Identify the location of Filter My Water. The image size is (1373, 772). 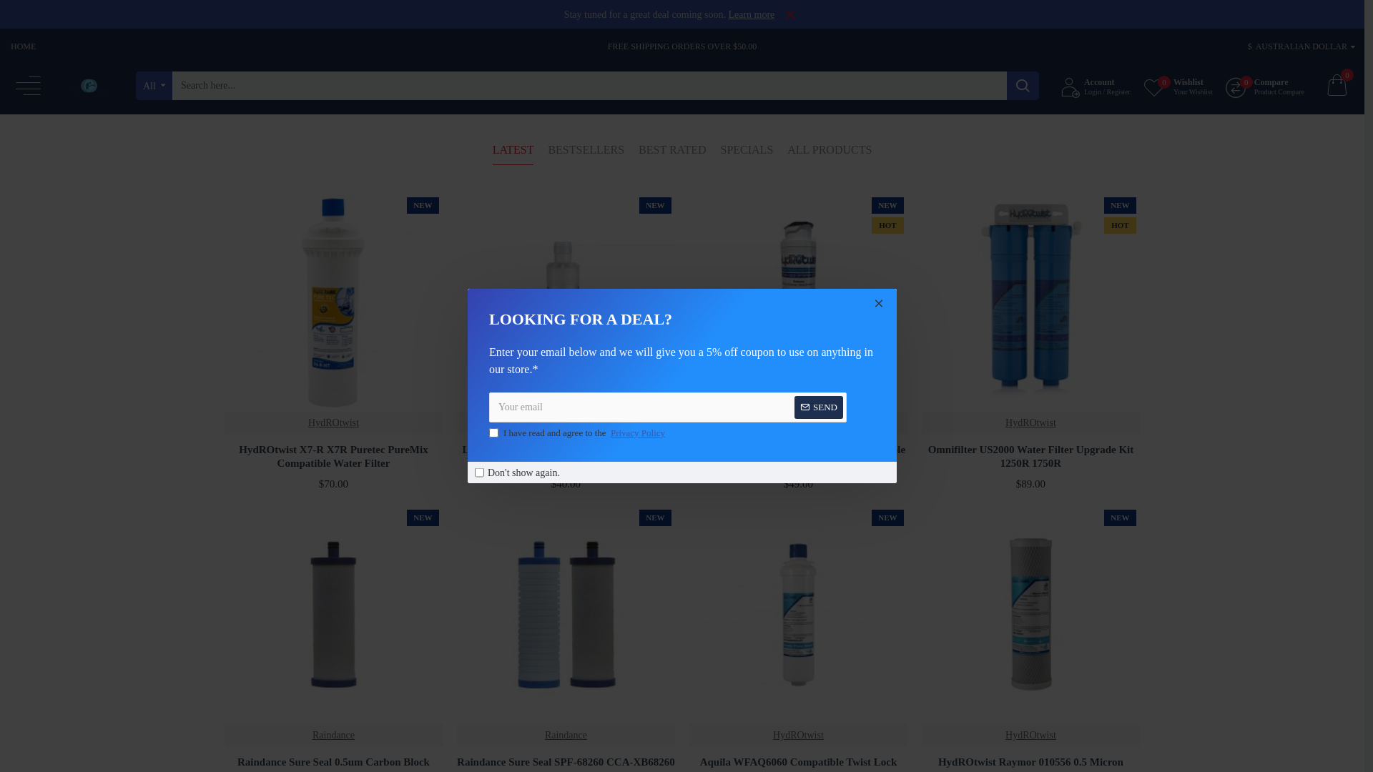
(89, 86).